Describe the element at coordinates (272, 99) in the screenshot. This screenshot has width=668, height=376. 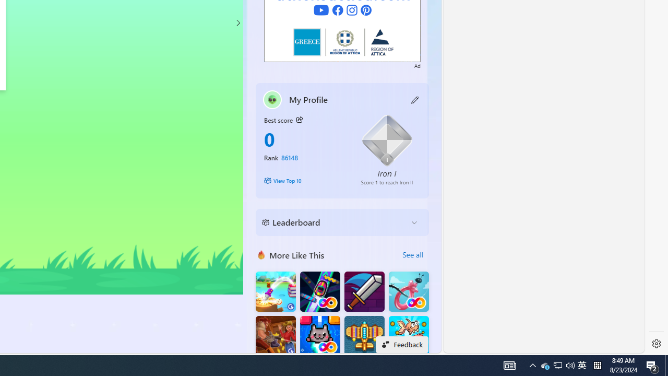
I see `""'s avatar` at that location.